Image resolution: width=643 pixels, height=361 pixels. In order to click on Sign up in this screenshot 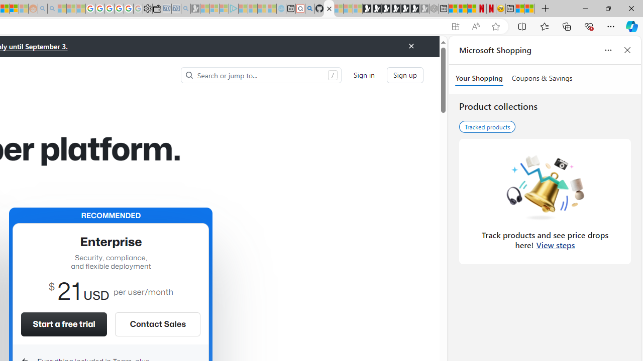, I will do `click(405, 75)`.